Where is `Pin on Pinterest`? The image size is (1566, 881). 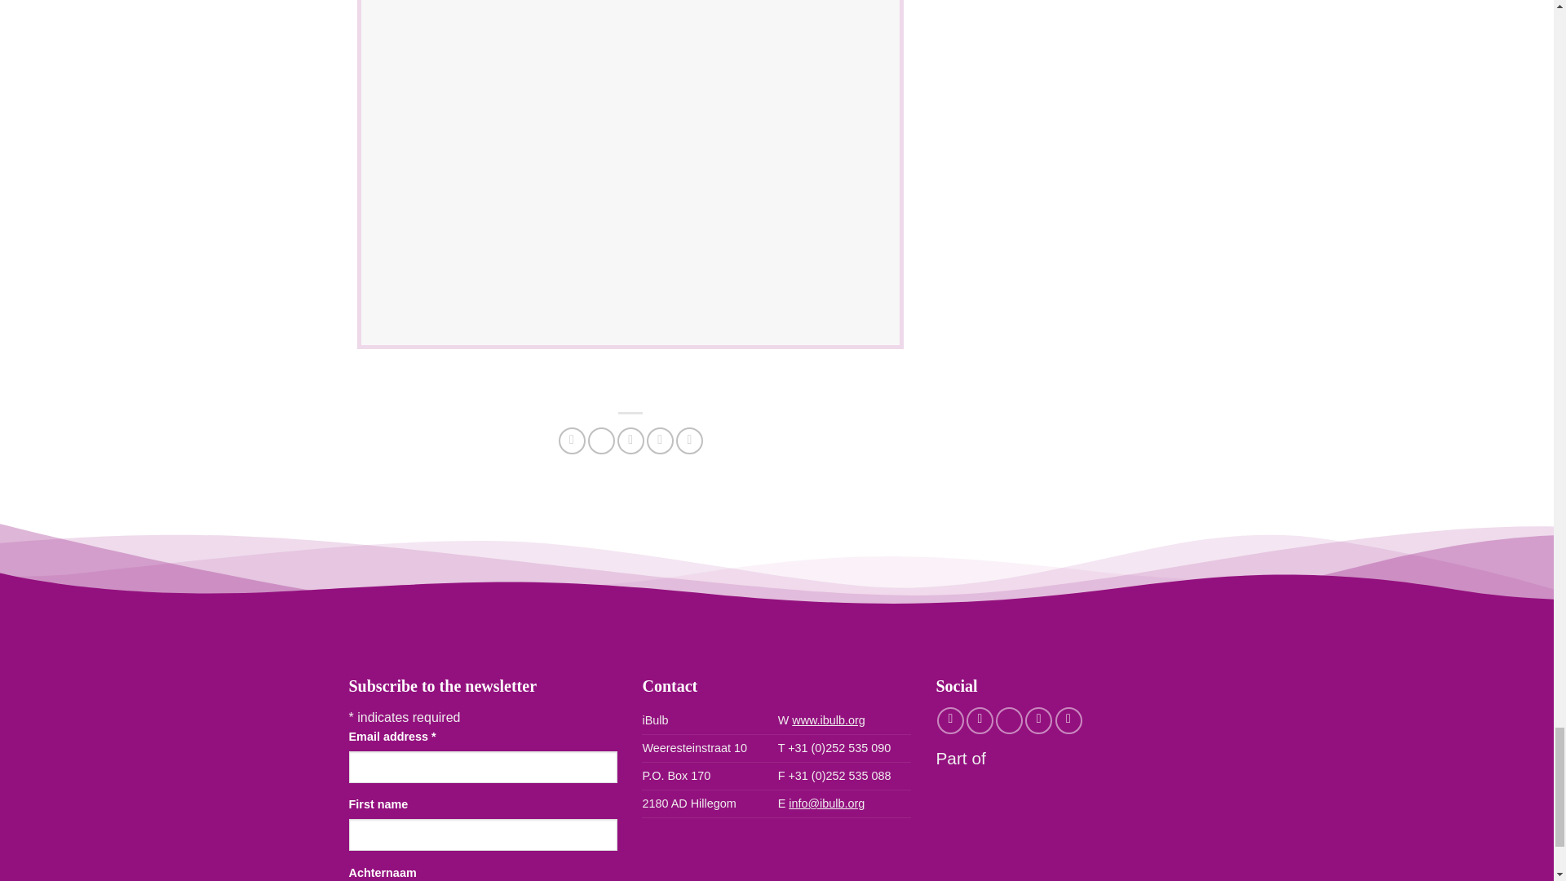
Pin on Pinterest is located at coordinates (659, 440).